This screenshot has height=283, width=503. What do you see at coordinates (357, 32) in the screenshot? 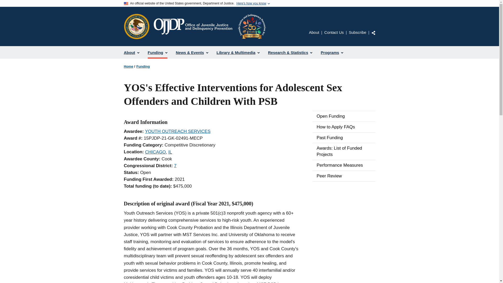
I see `Subscribe` at bounding box center [357, 32].